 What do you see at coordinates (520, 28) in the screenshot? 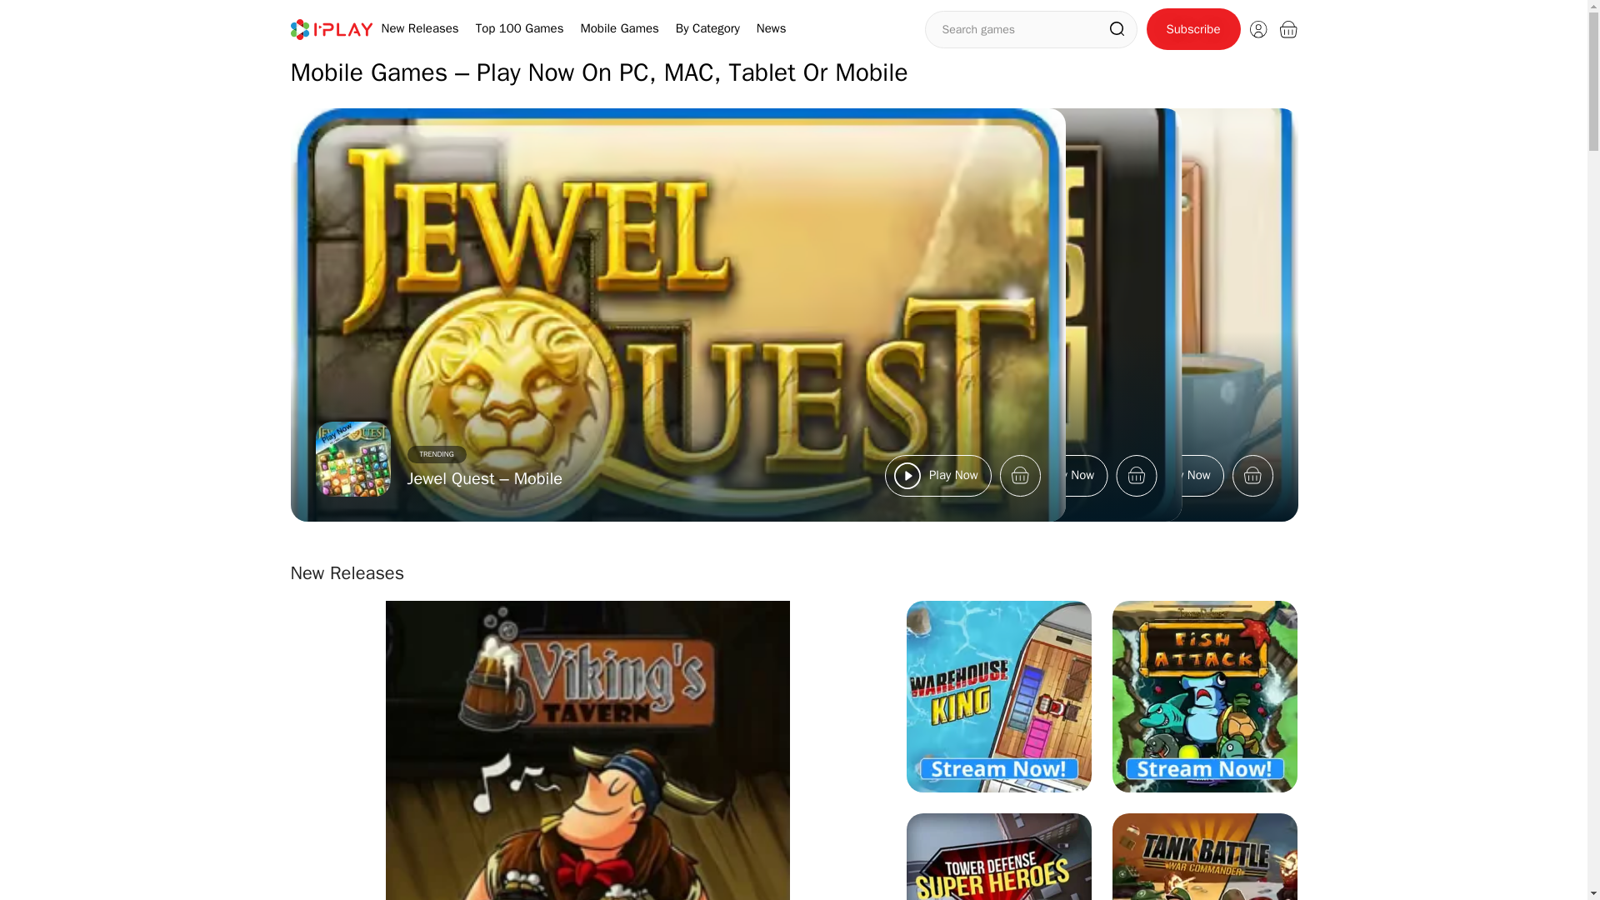
I see `Top 100 Games` at bounding box center [520, 28].